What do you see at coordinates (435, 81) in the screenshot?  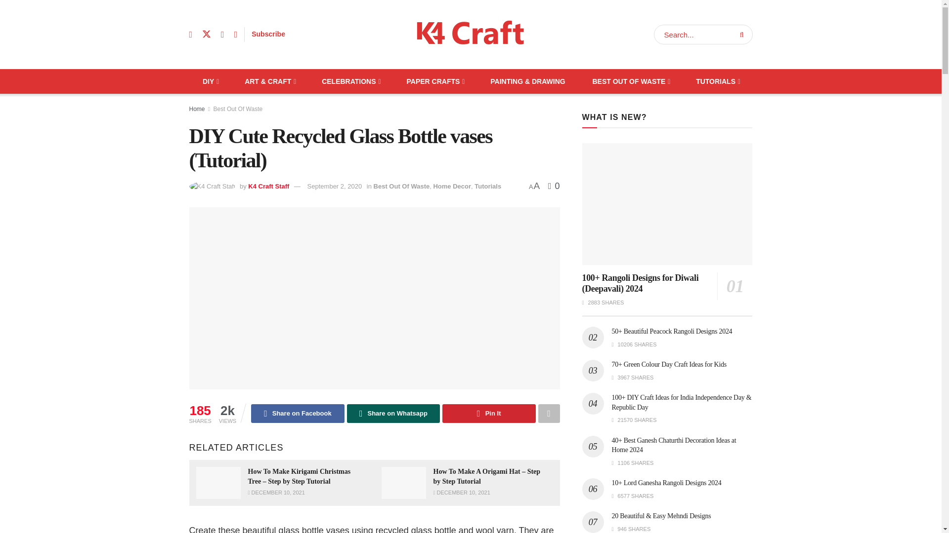 I see `PAPER CRAFTS` at bounding box center [435, 81].